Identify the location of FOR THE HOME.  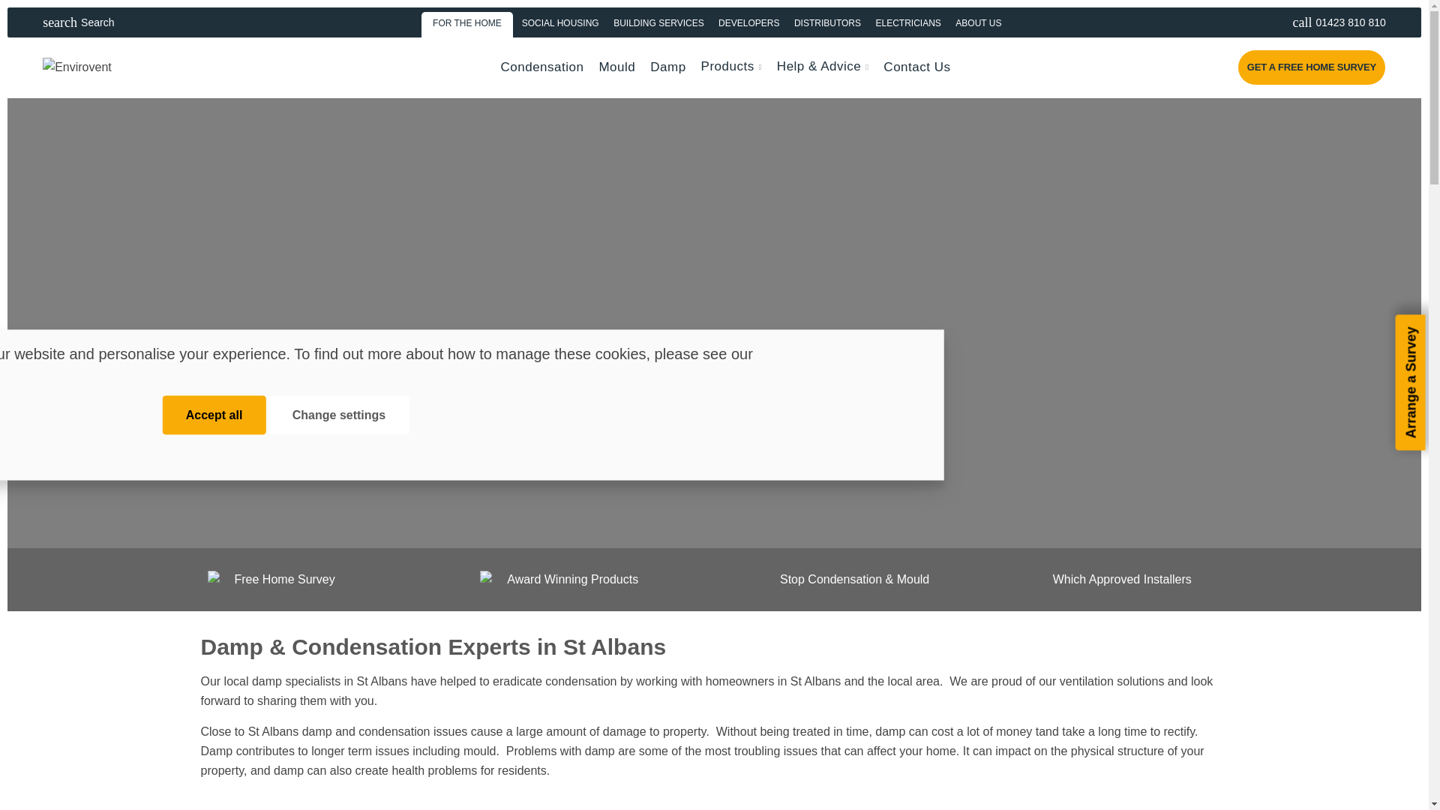
(99, 22).